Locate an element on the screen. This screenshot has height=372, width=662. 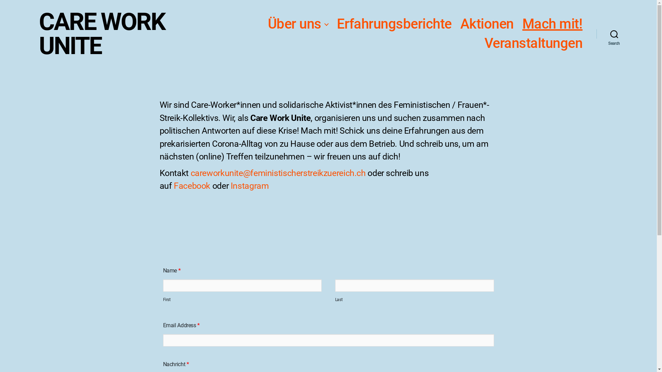
Aktionen is located at coordinates (487, 24).